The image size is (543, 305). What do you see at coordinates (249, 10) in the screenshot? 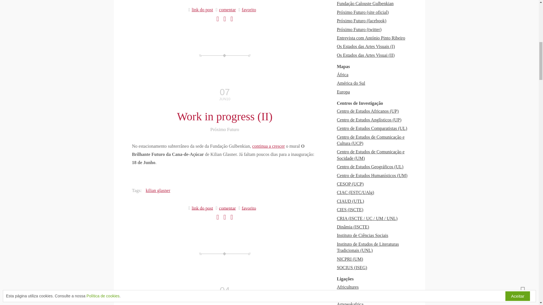
I see `favorito` at bounding box center [249, 10].